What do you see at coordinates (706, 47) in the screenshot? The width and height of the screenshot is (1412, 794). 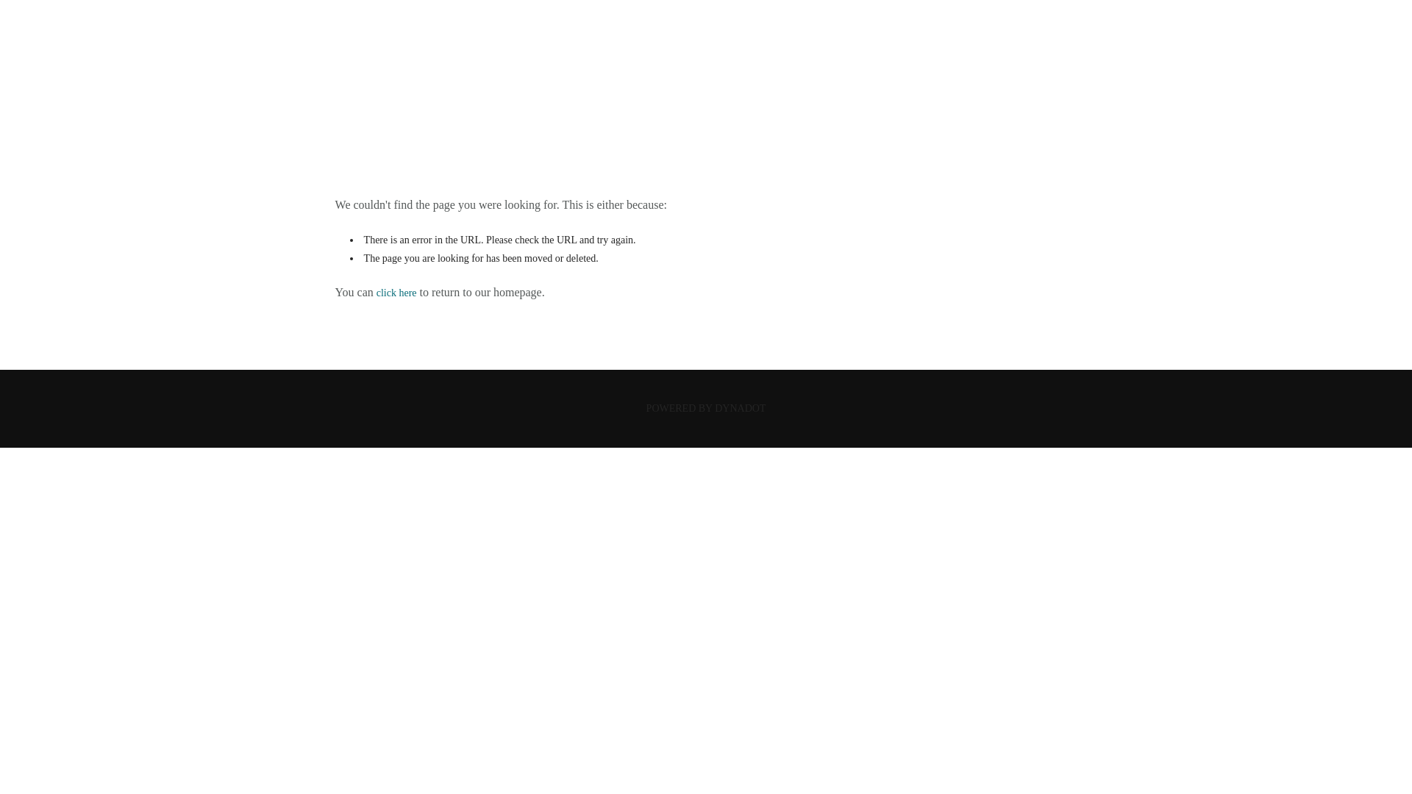 I see `JOURNEY` at bounding box center [706, 47].